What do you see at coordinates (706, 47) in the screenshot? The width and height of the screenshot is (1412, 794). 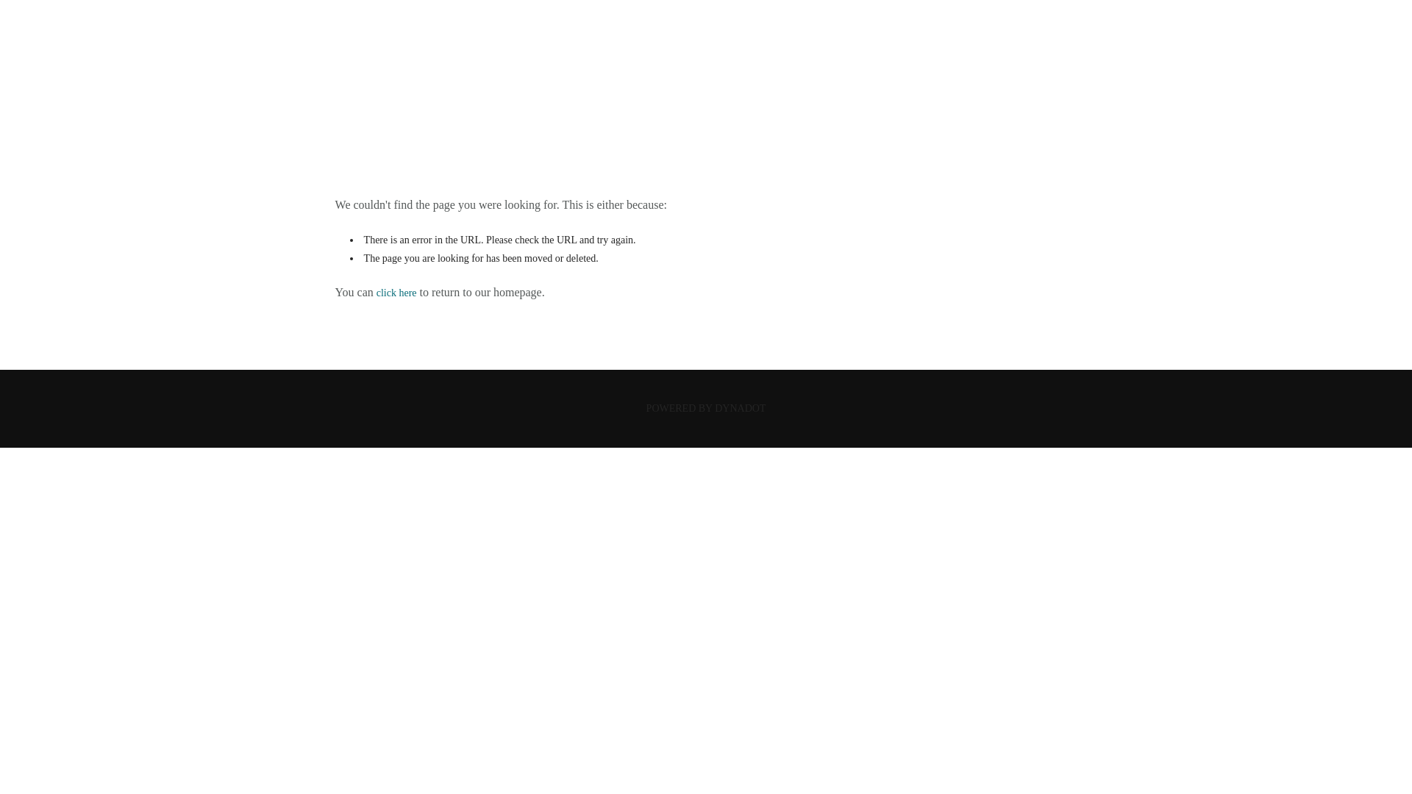 I see `JOURNEY` at bounding box center [706, 47].